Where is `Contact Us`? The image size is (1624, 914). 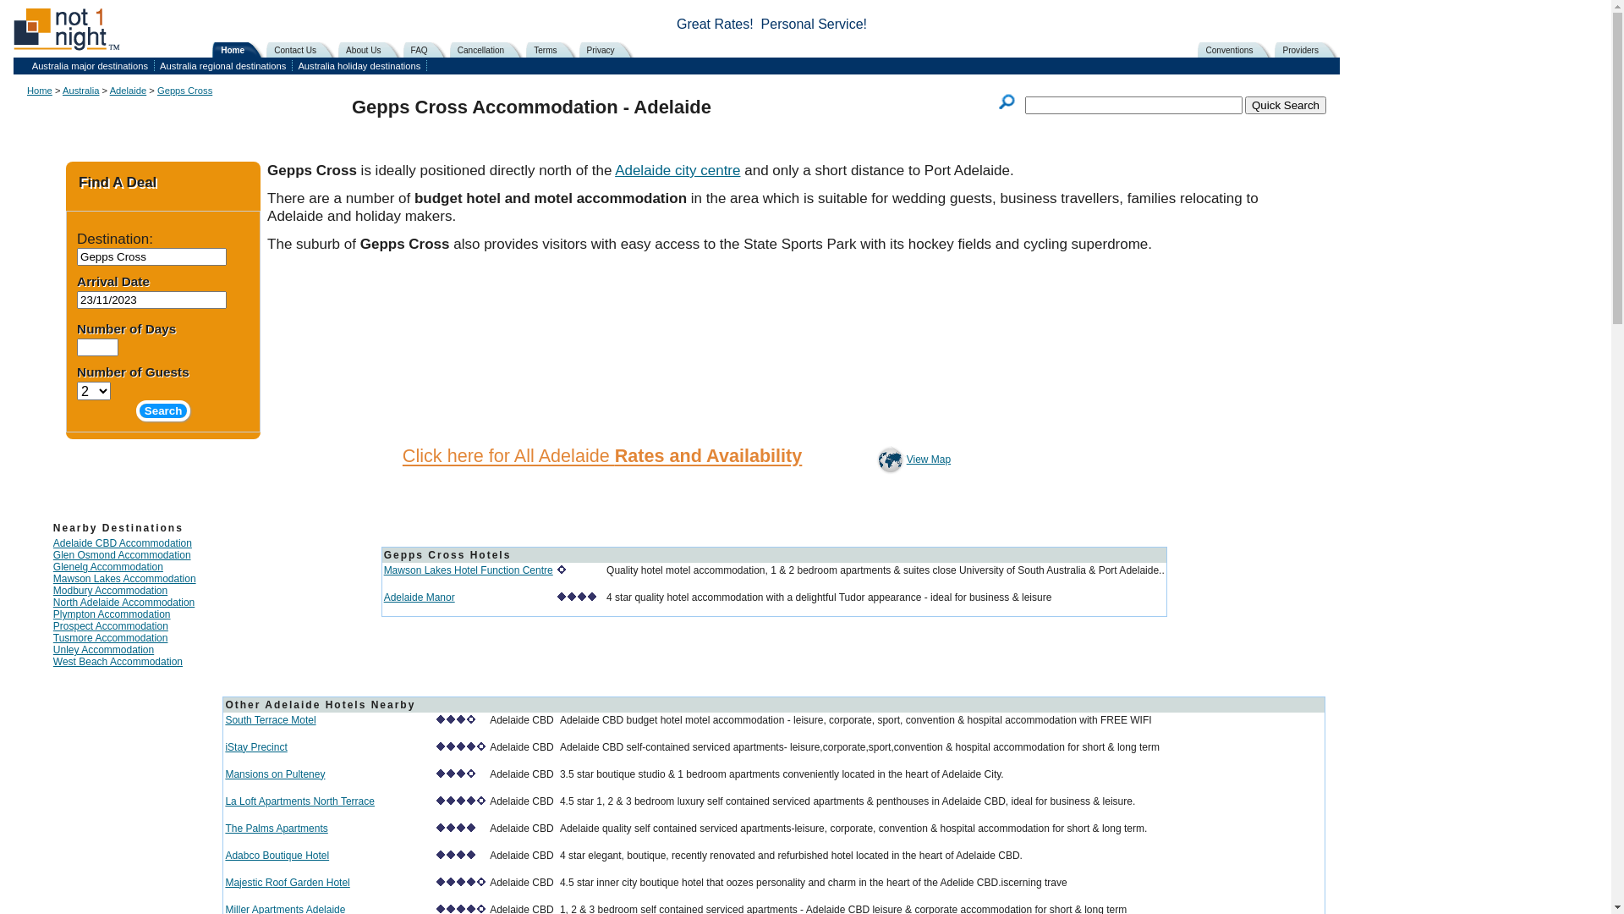 Contact Us is located at coordinates (304, 50).